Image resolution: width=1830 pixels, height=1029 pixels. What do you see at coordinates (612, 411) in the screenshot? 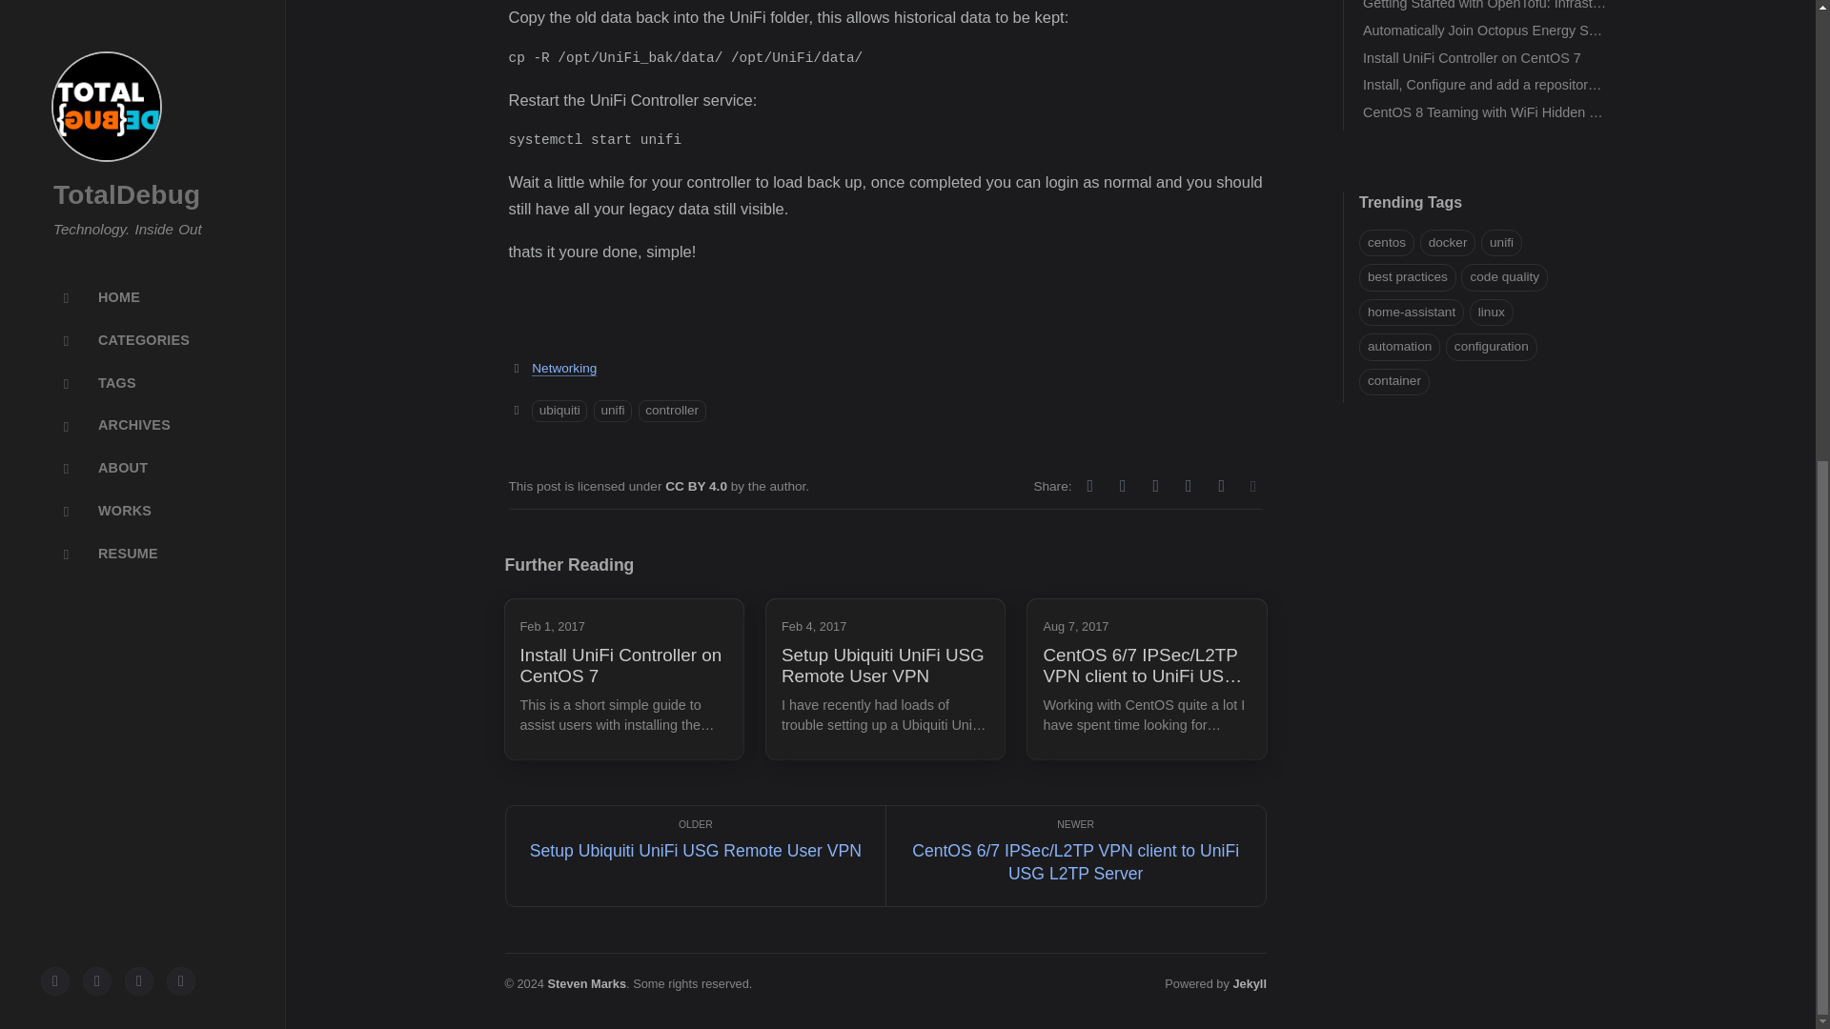
I see `unifi` at bounding box center [612, 411].